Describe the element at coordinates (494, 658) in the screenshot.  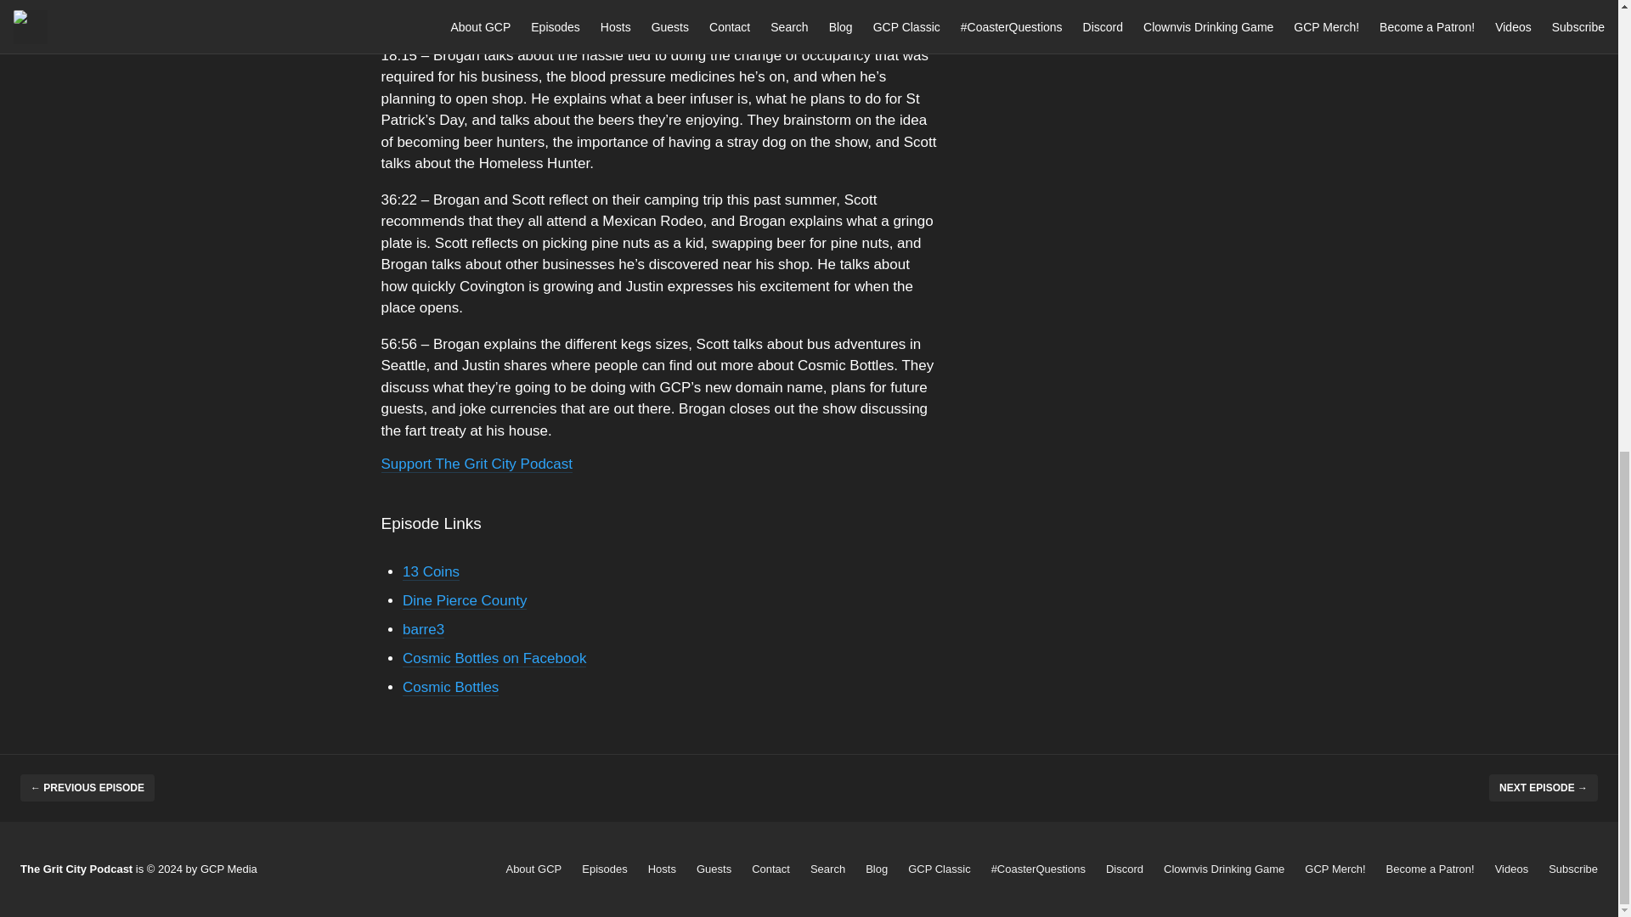
I see `Cosmic Bottles on Facebook` at that location.